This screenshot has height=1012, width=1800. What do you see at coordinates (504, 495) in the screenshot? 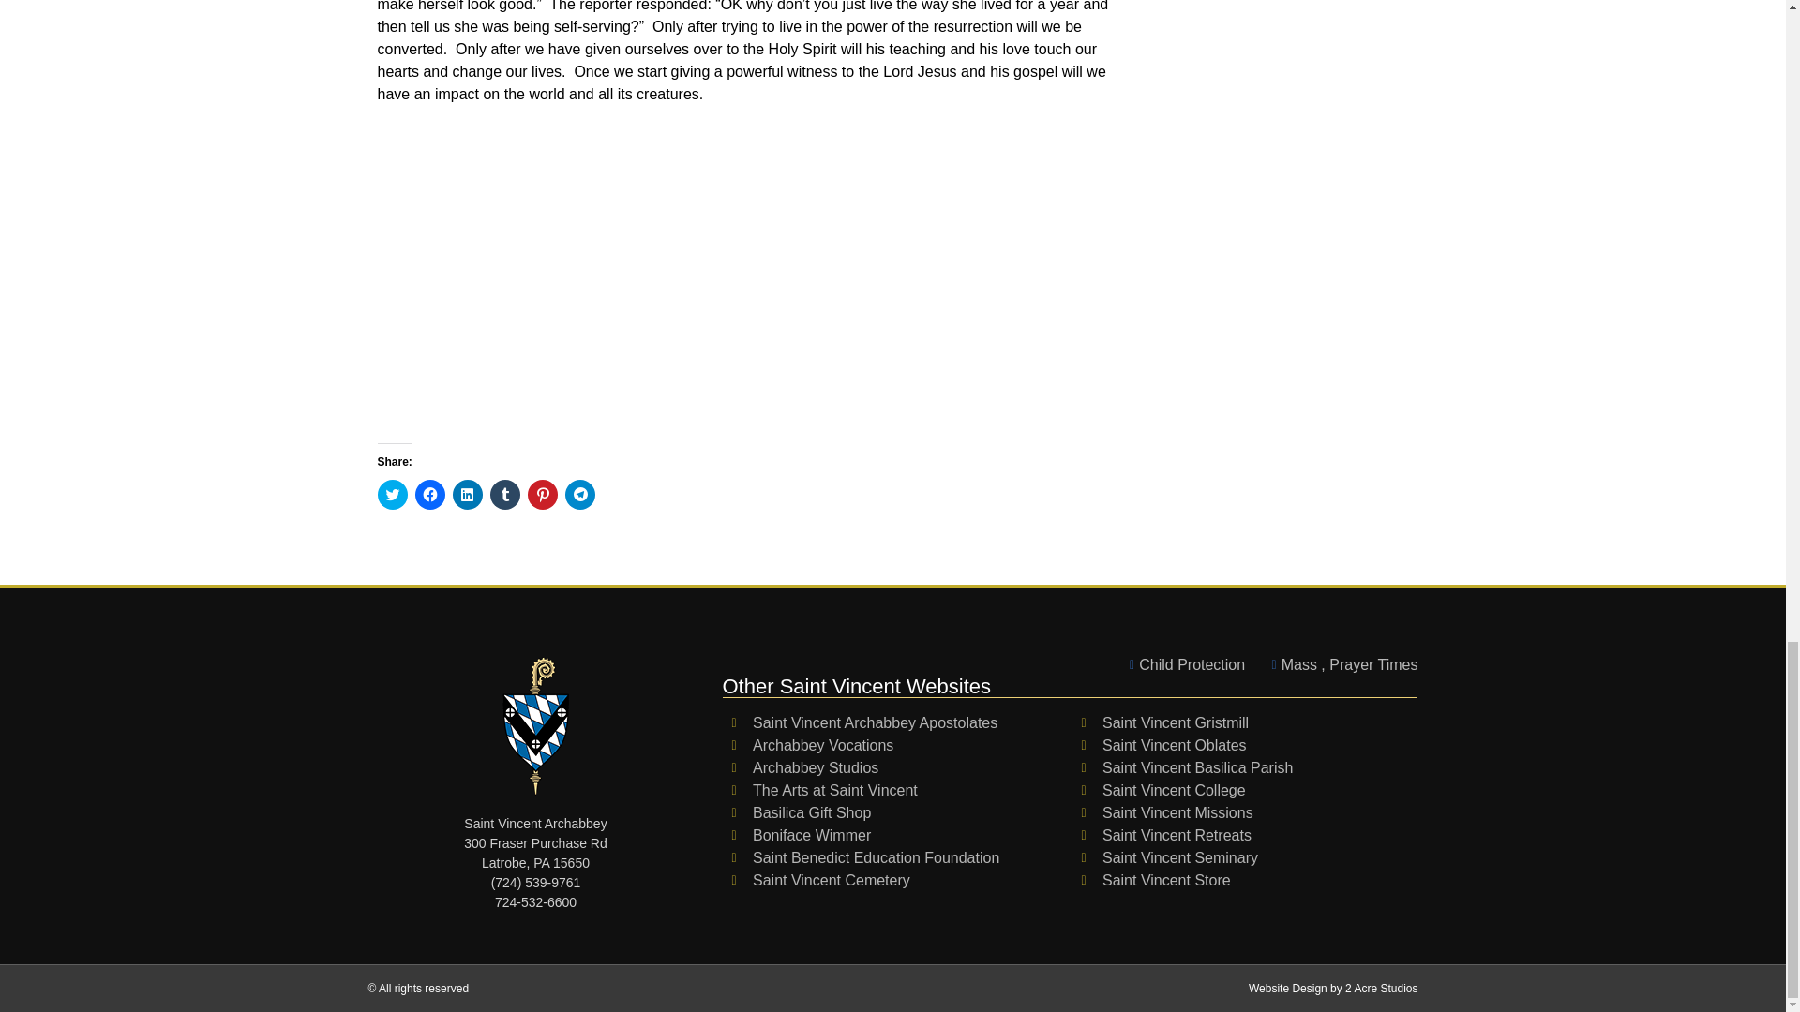
I see `Click to share on Tumblr` at bounding box center [504, 495].